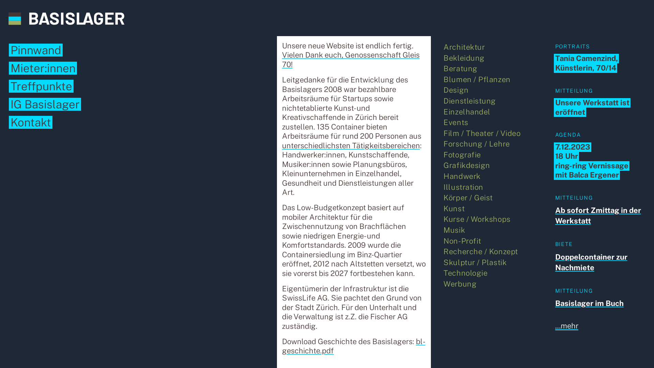 The height and width of the screenshot is (368, 654). What do you see at coordinates (589, 303) in the screenshot?
I see `Basislager im Buch` at bounding box center [589, 303].